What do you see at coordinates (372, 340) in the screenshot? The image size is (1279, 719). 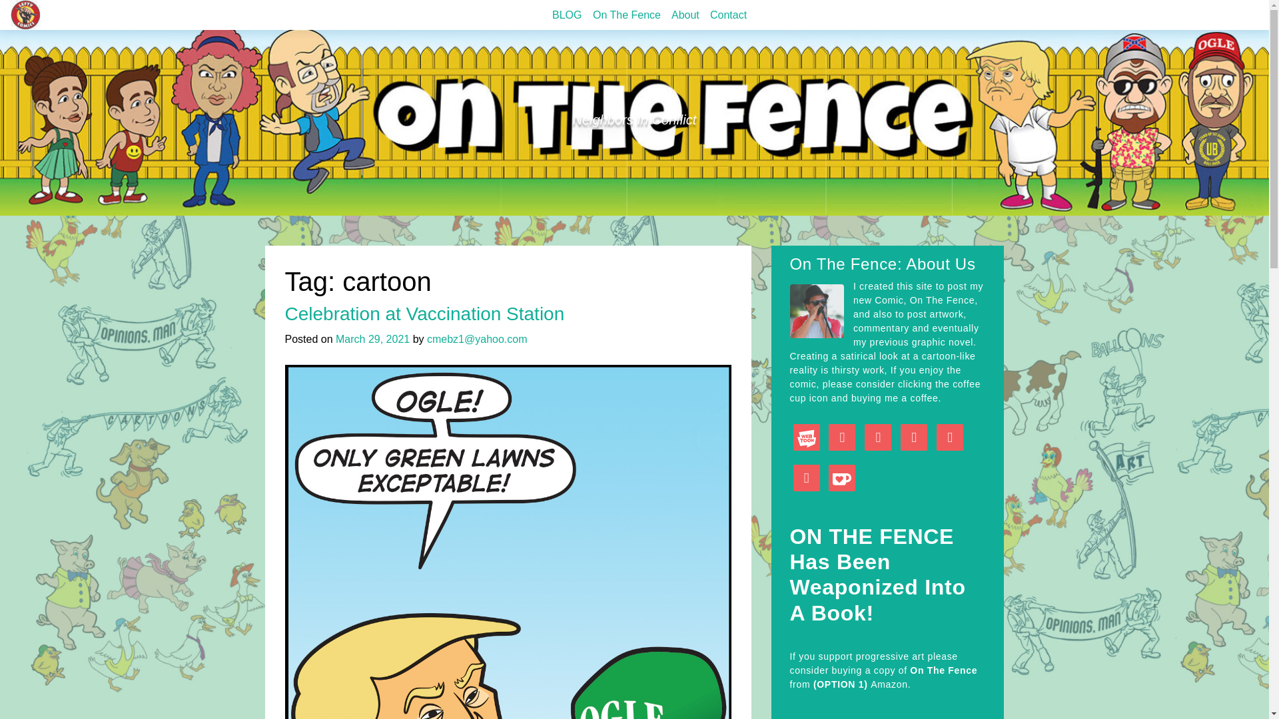 I see `March 29, 2021` at bounding box center [372, 340].